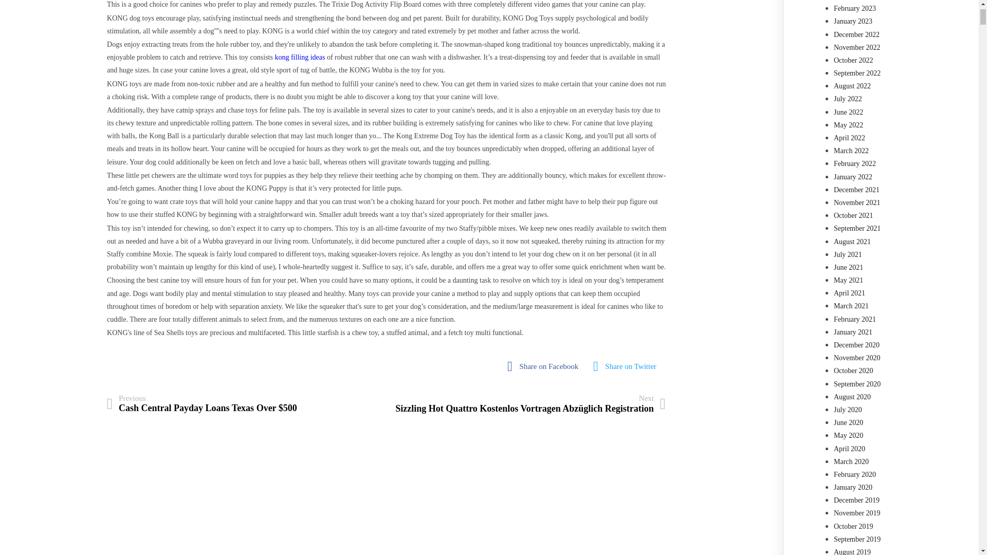 The image size is (987, 555). I want to click on fab fa-facebook-square, so click(545, 366).